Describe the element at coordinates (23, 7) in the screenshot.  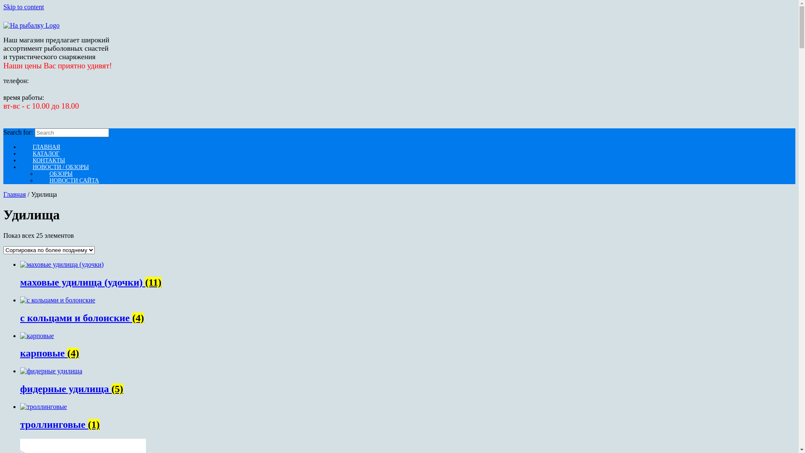
I see `Skip to content` at that location.